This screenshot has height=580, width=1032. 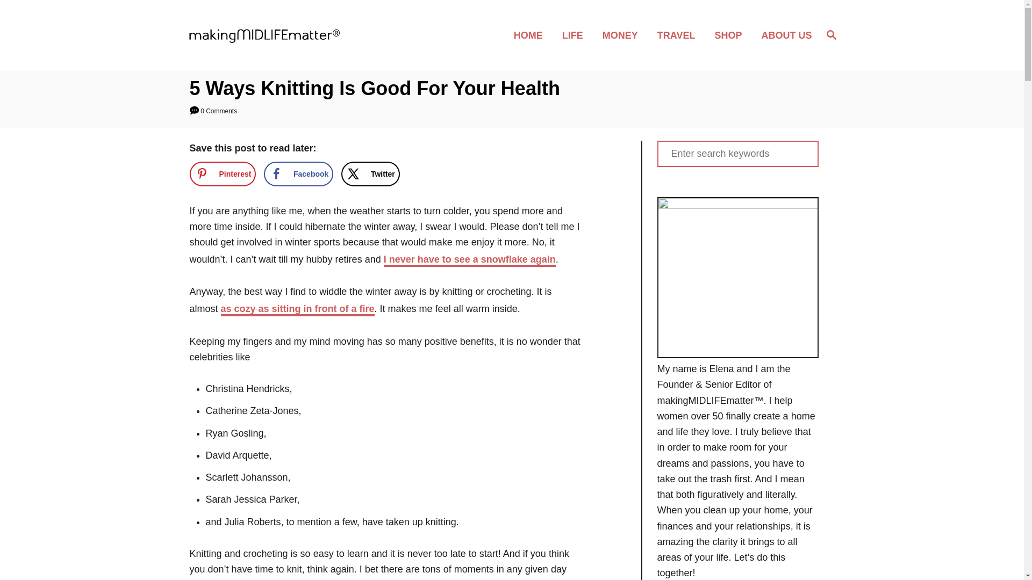 I want to click on SHOP, so click(x=731, y=34).